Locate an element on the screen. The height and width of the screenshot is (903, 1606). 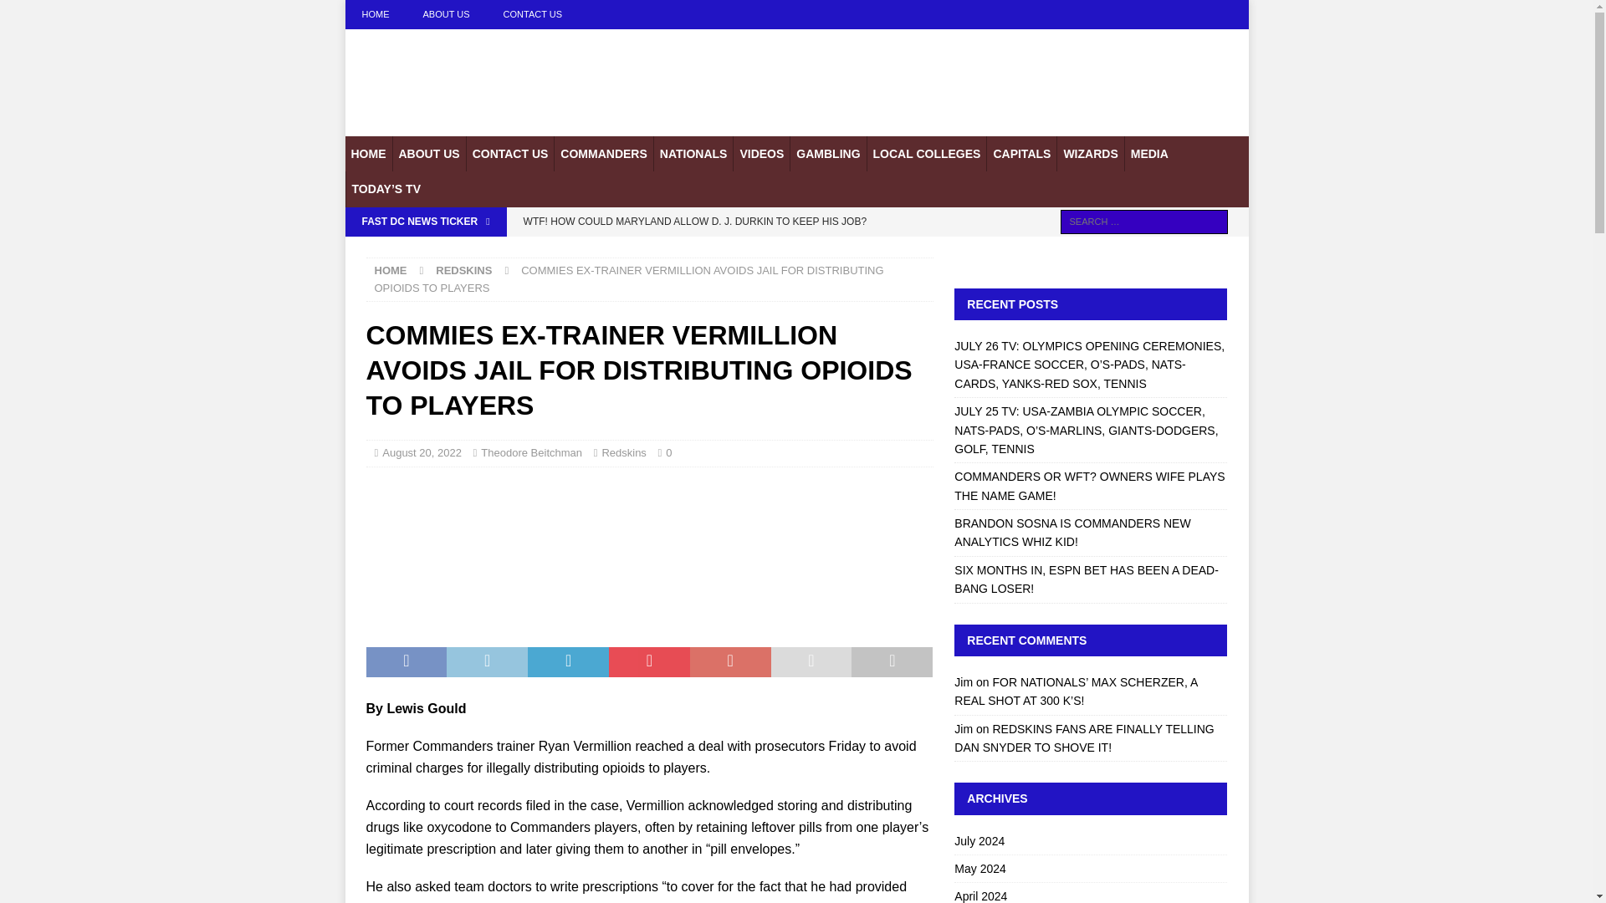
ABOUT US is located at coordinates (446, 14).